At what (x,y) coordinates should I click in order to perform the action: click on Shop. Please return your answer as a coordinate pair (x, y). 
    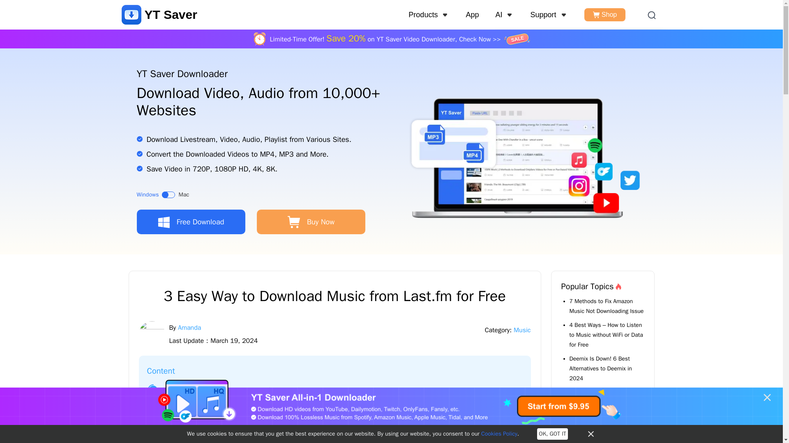
    Looking at the image, I should click on (605, 15).